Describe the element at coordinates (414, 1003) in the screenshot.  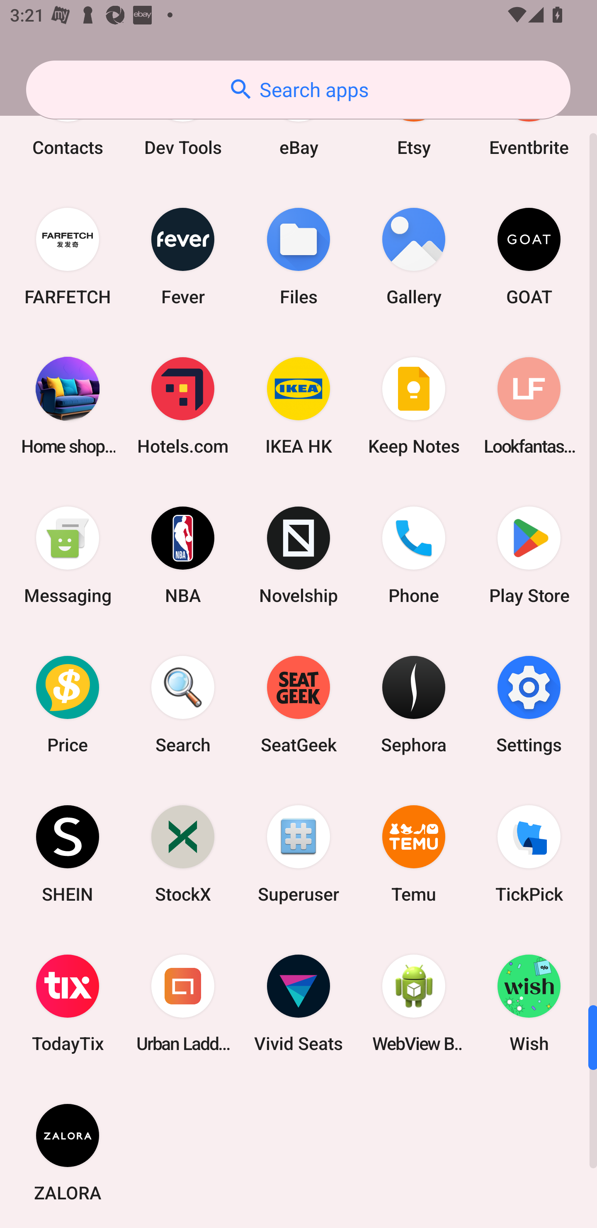
I see `WebView Browser Tester` at that location.